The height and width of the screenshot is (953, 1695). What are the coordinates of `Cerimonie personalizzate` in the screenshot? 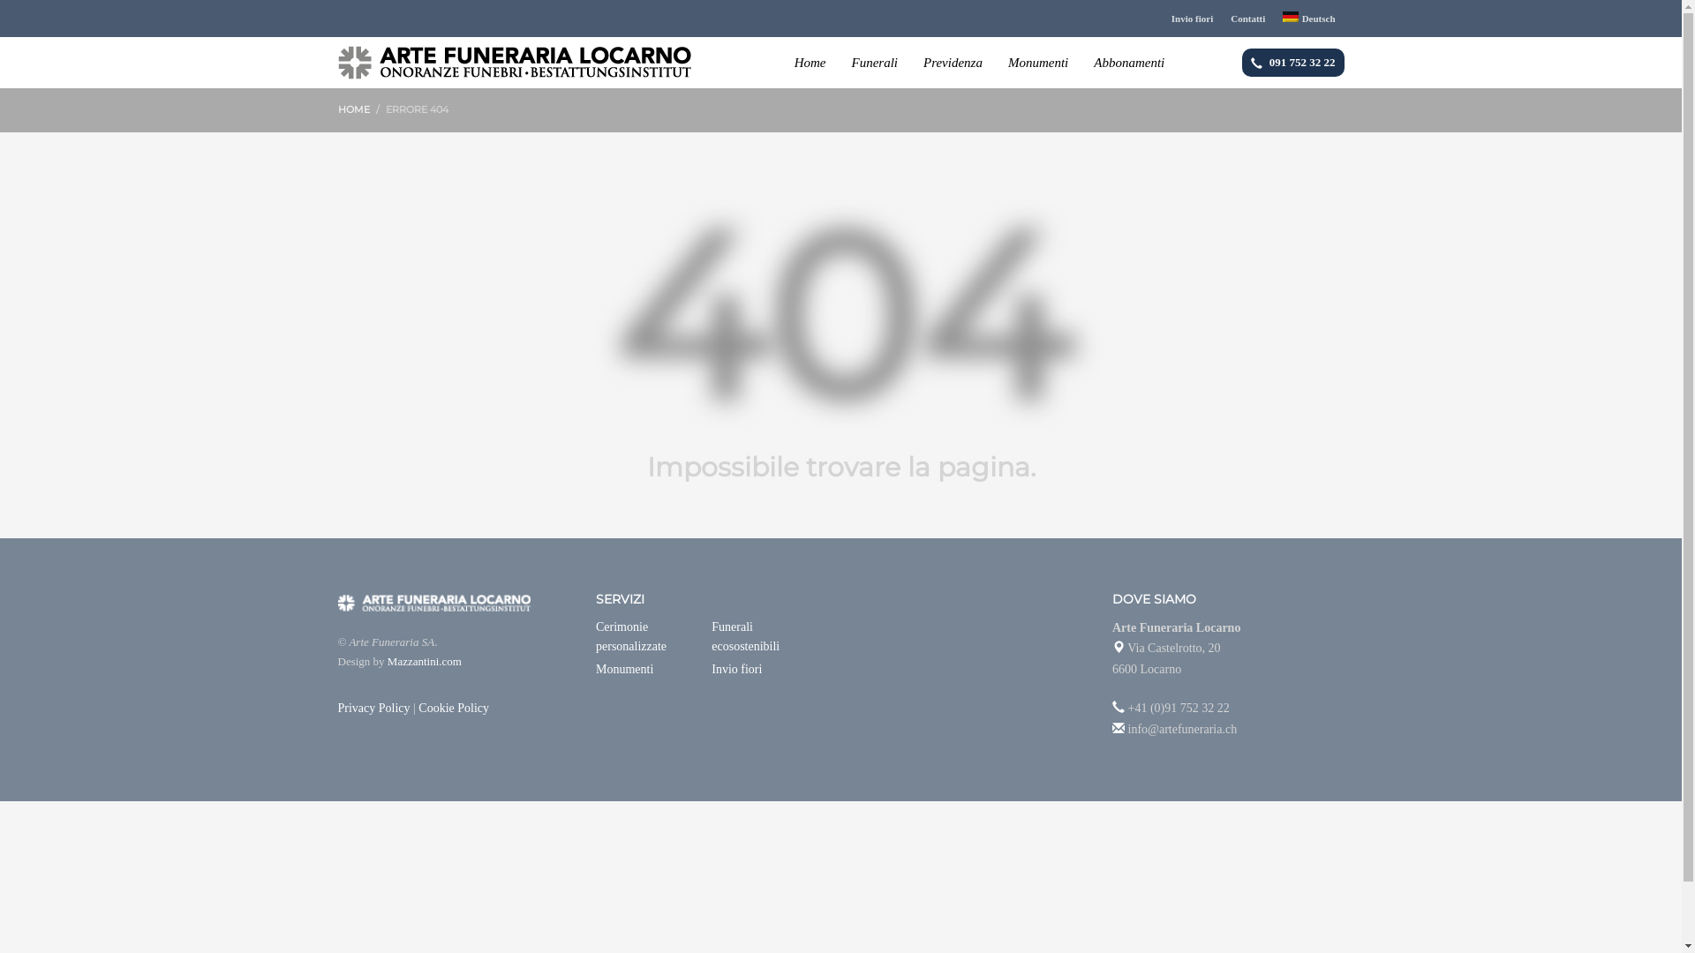 It's located at (653, 637).